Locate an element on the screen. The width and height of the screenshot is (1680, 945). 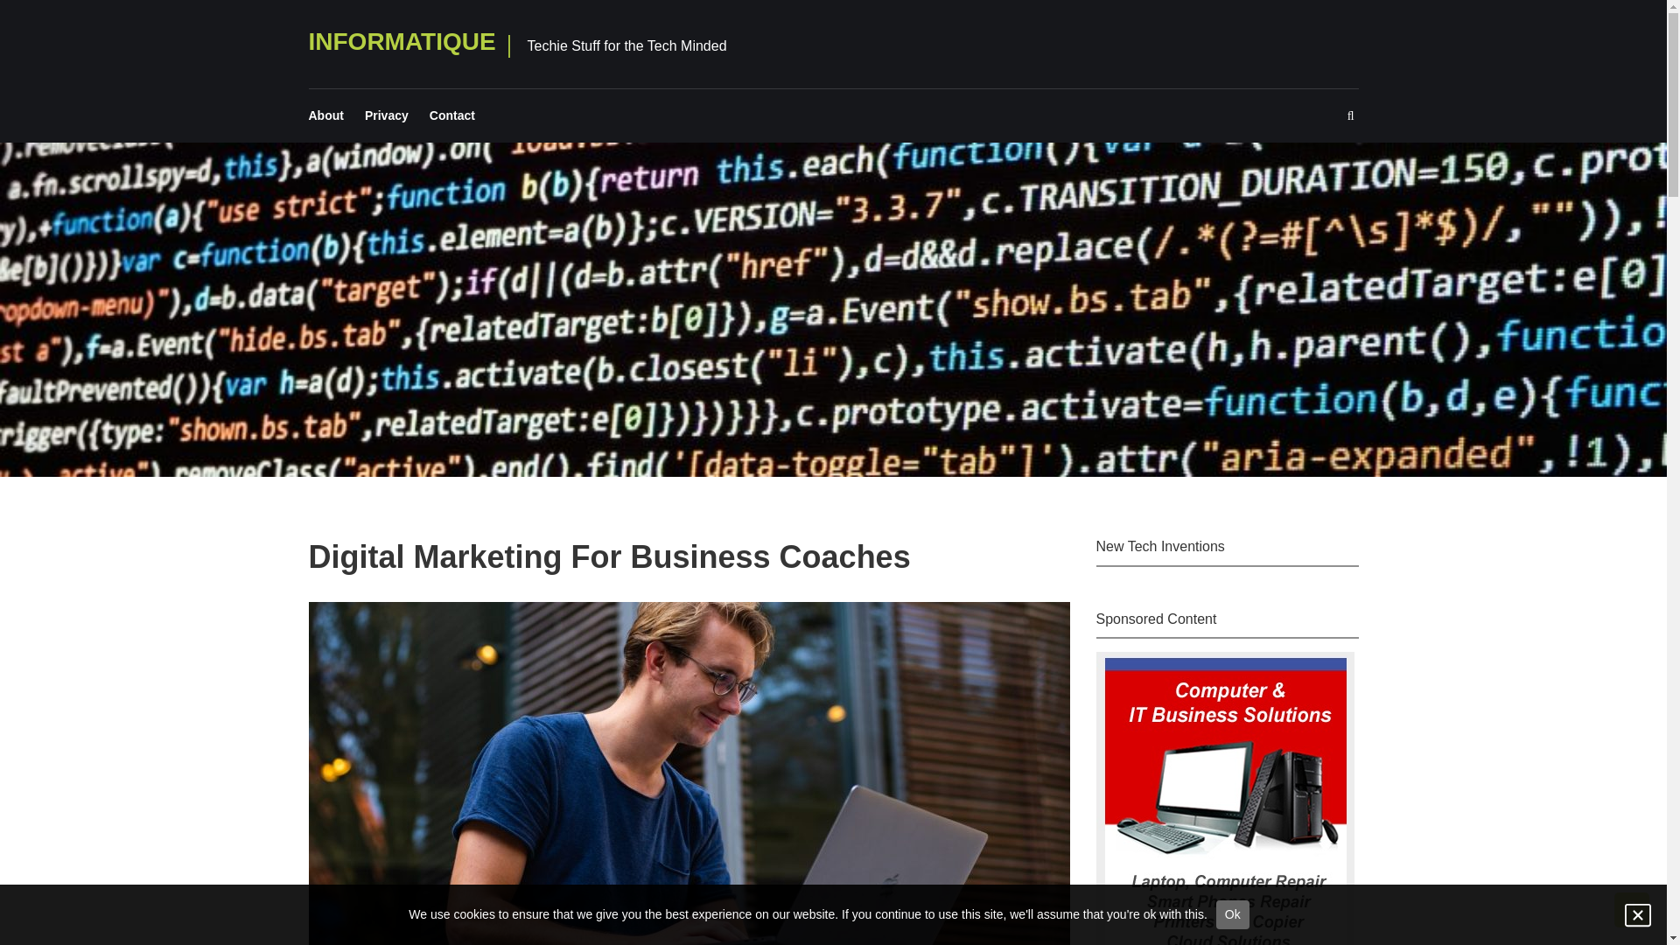
Privacy is located at coordinates (386, 115).